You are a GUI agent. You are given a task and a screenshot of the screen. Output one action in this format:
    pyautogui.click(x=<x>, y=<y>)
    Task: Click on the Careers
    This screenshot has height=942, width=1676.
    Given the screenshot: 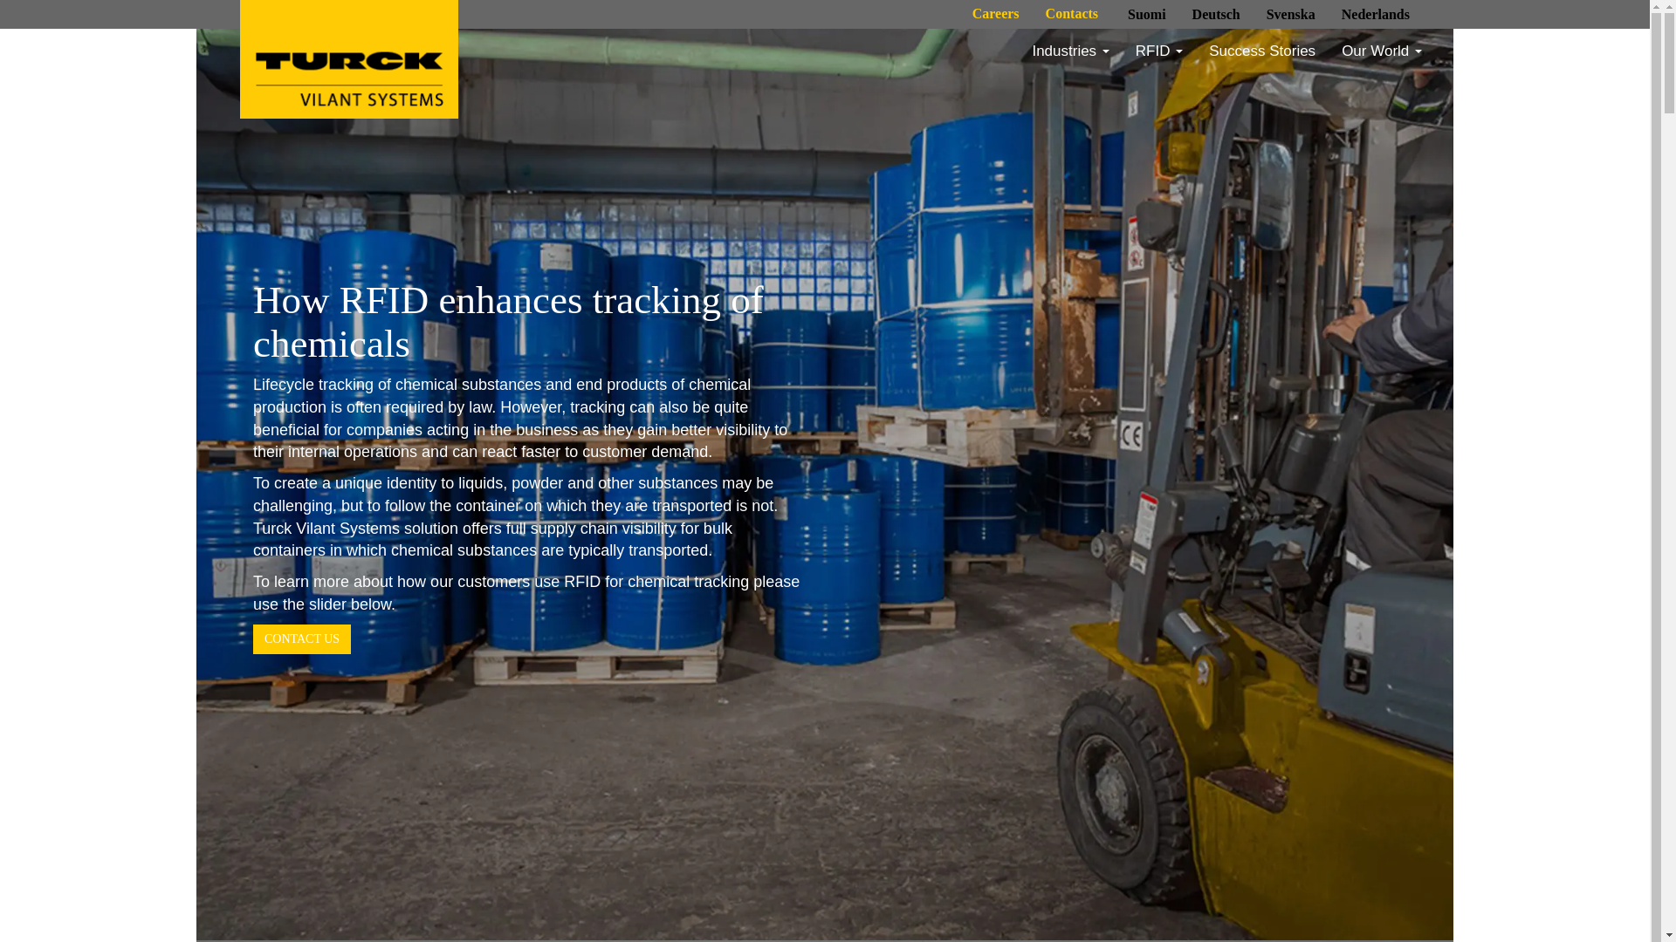 What is the action you would take?
    pyautogui.click(x=995, y=12)
    